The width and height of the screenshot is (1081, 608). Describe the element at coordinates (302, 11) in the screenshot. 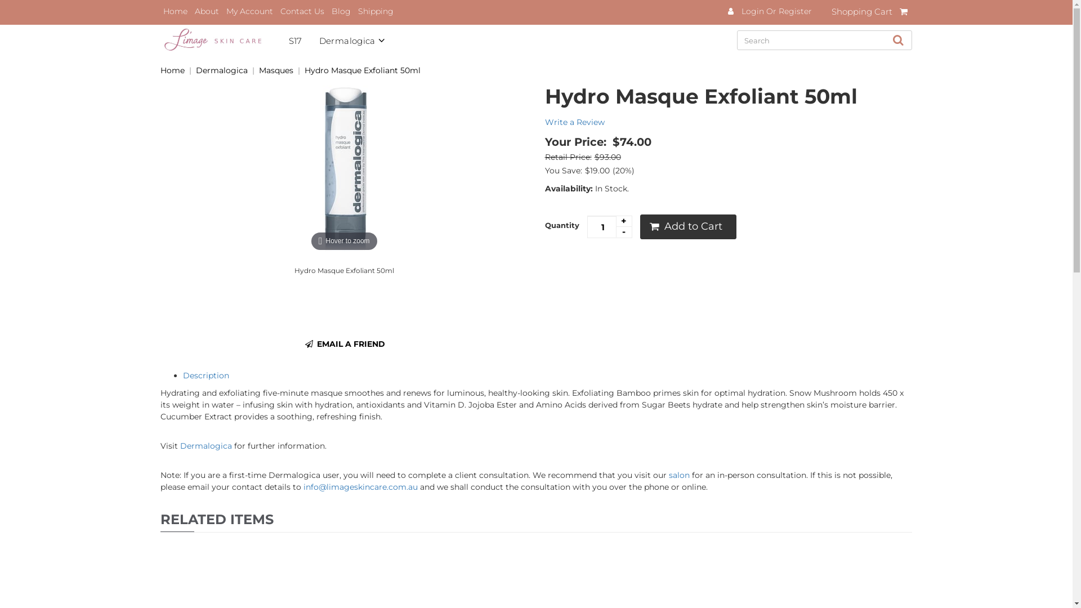

I see `Contact Us` at that location.